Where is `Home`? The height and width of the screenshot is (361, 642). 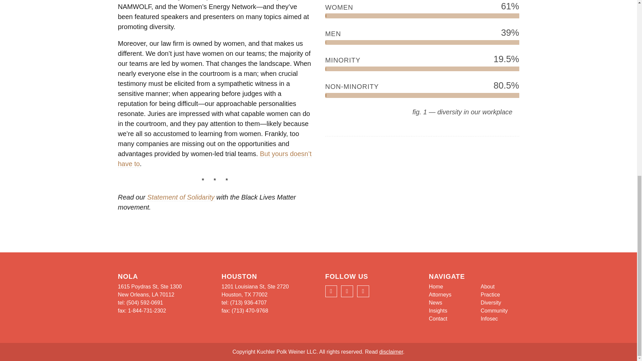
Home is located at coordinates (436, 286).